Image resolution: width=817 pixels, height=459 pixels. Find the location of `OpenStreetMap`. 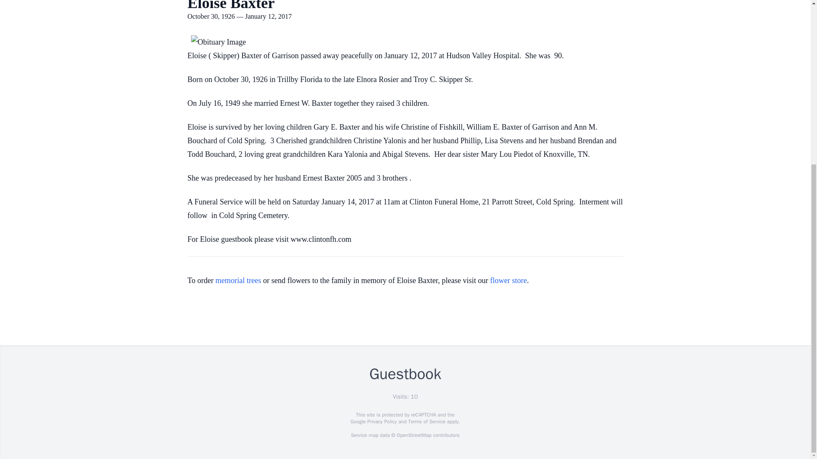

OpenStreetMap is located at coordinates (414, 435).